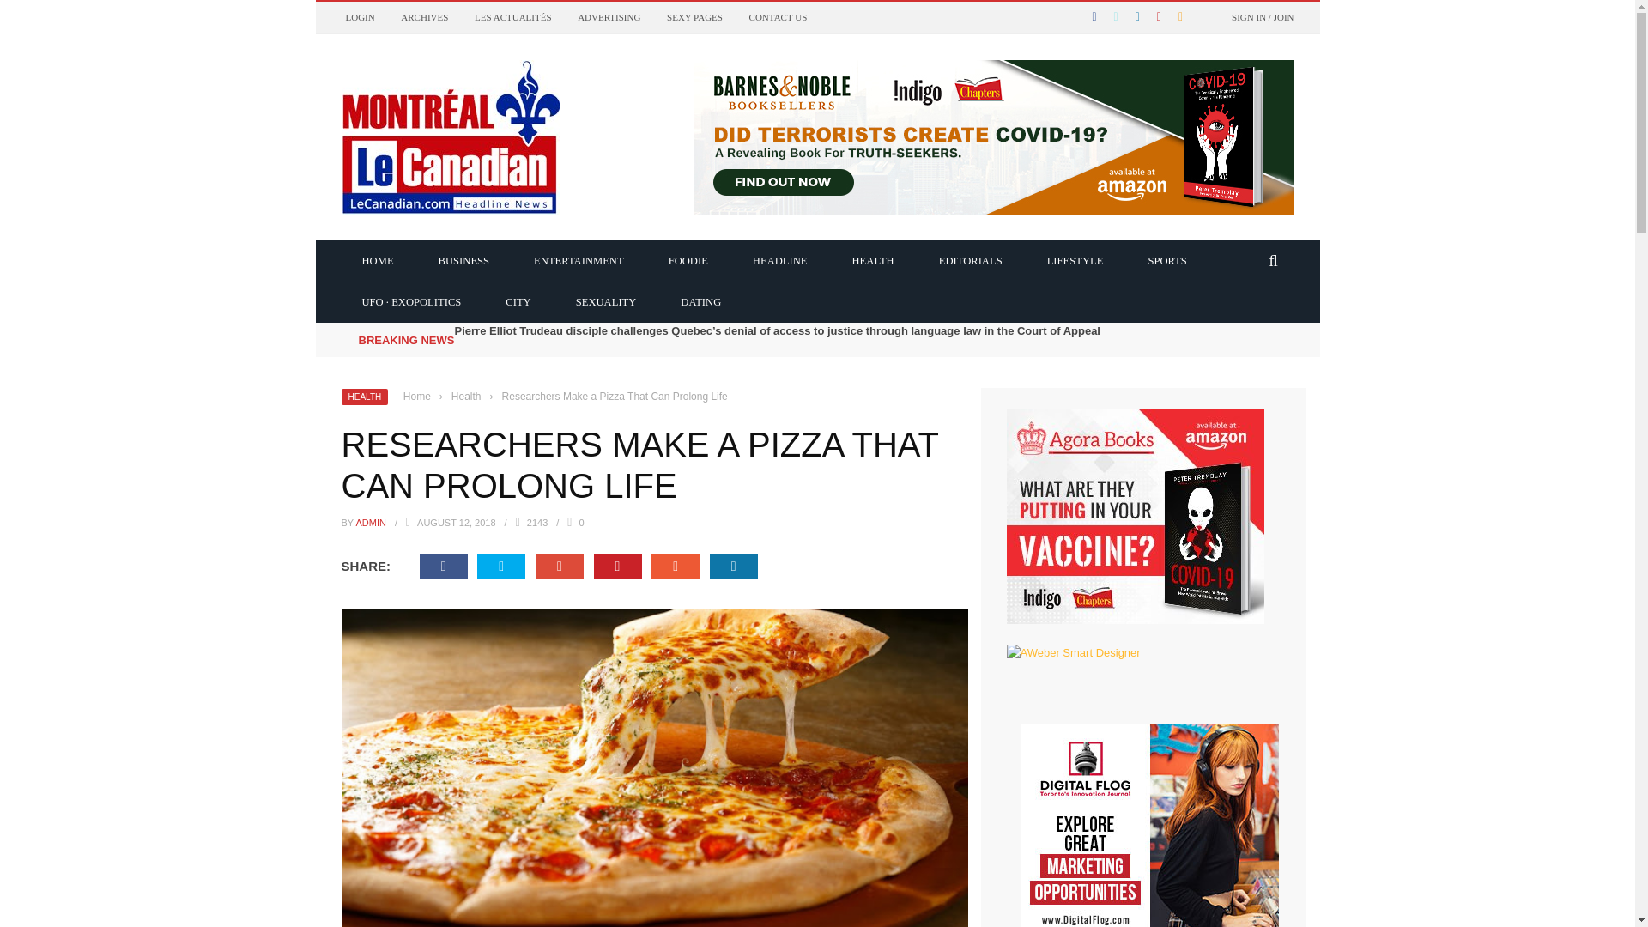  What do you see at coordinates (501, 566) in the screenshot?
I see `Twitter` at bounding box center [501, 566].